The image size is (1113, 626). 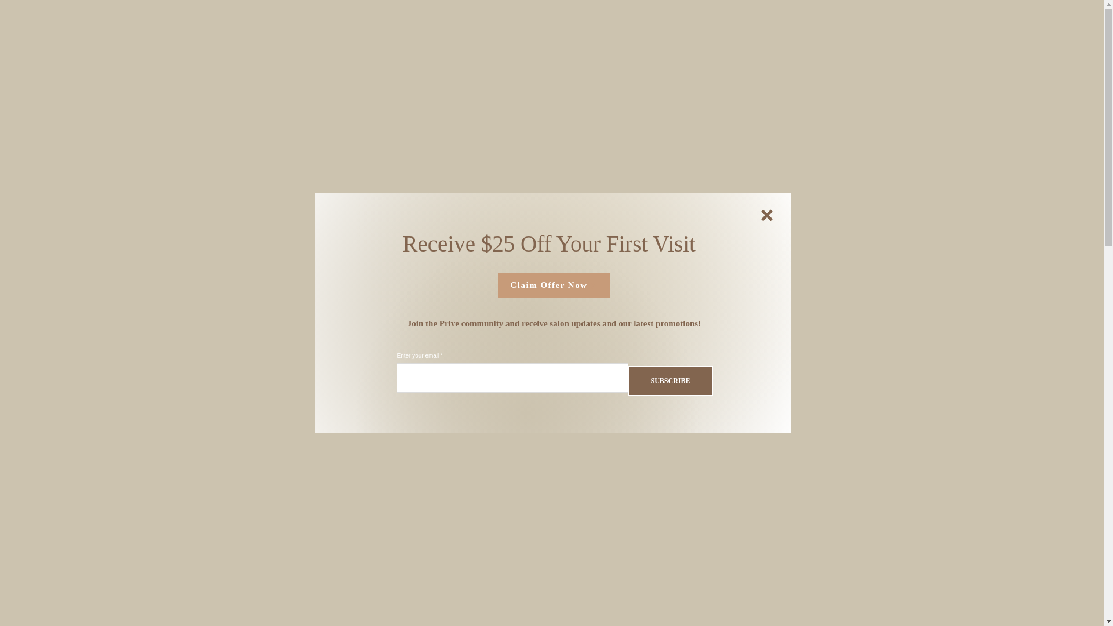 What do you see at coordinates (445, 14) in the screenshot?
I see `Careers` at bounding box center [445, 14].